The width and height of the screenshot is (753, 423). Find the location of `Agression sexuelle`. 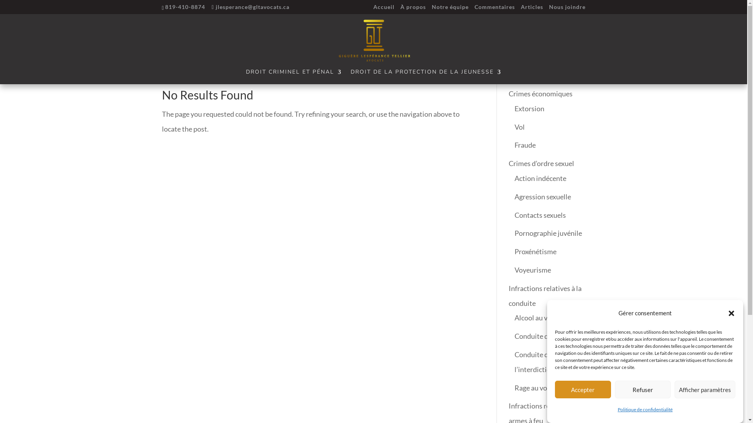

Agression sexuelle is located at coordinates (543, 197).